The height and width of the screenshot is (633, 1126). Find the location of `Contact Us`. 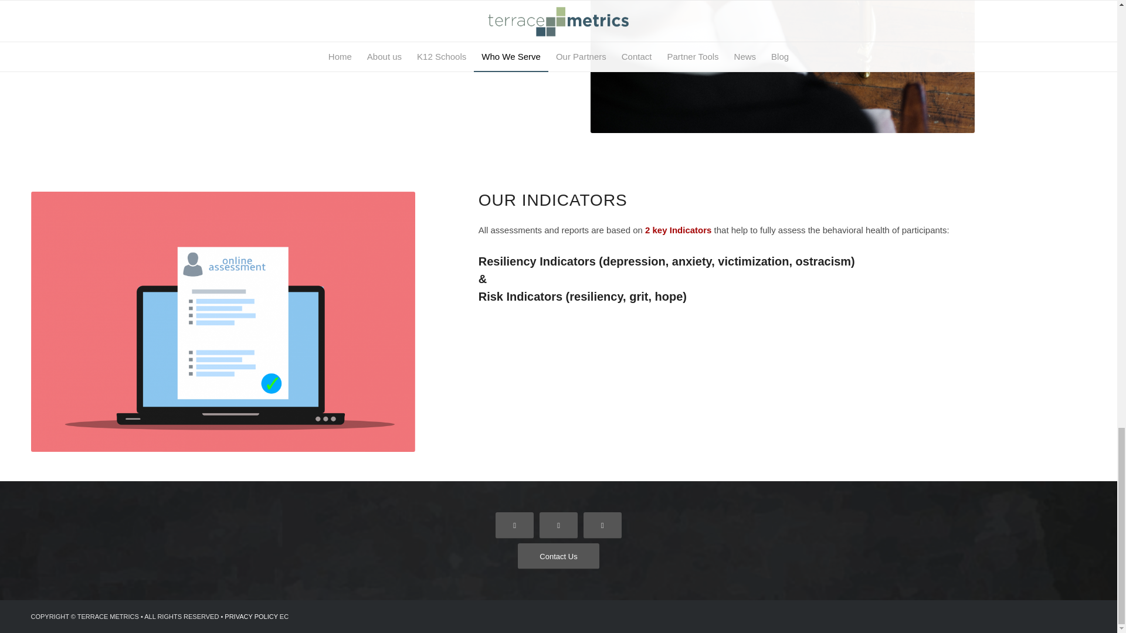

Contact Us is located at coordinates (558, 556).